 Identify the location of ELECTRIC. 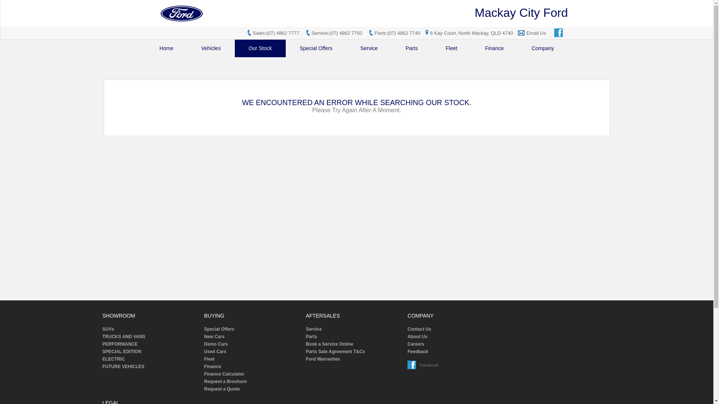
(151, 359).